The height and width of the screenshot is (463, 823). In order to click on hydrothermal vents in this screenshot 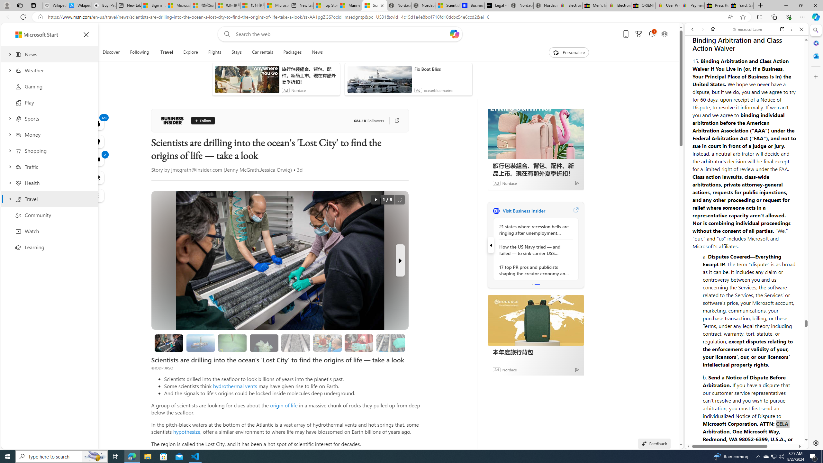, I will do `click(235, 386)`.